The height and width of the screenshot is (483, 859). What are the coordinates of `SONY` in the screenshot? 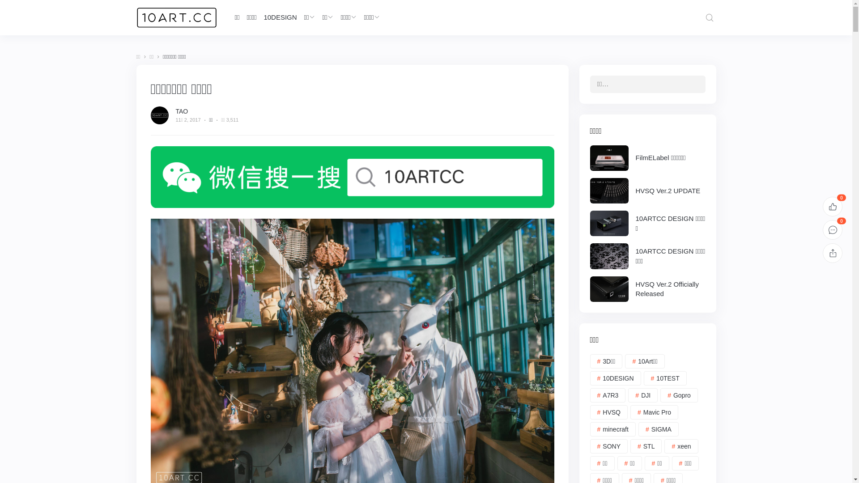 It's located at (608, 446).